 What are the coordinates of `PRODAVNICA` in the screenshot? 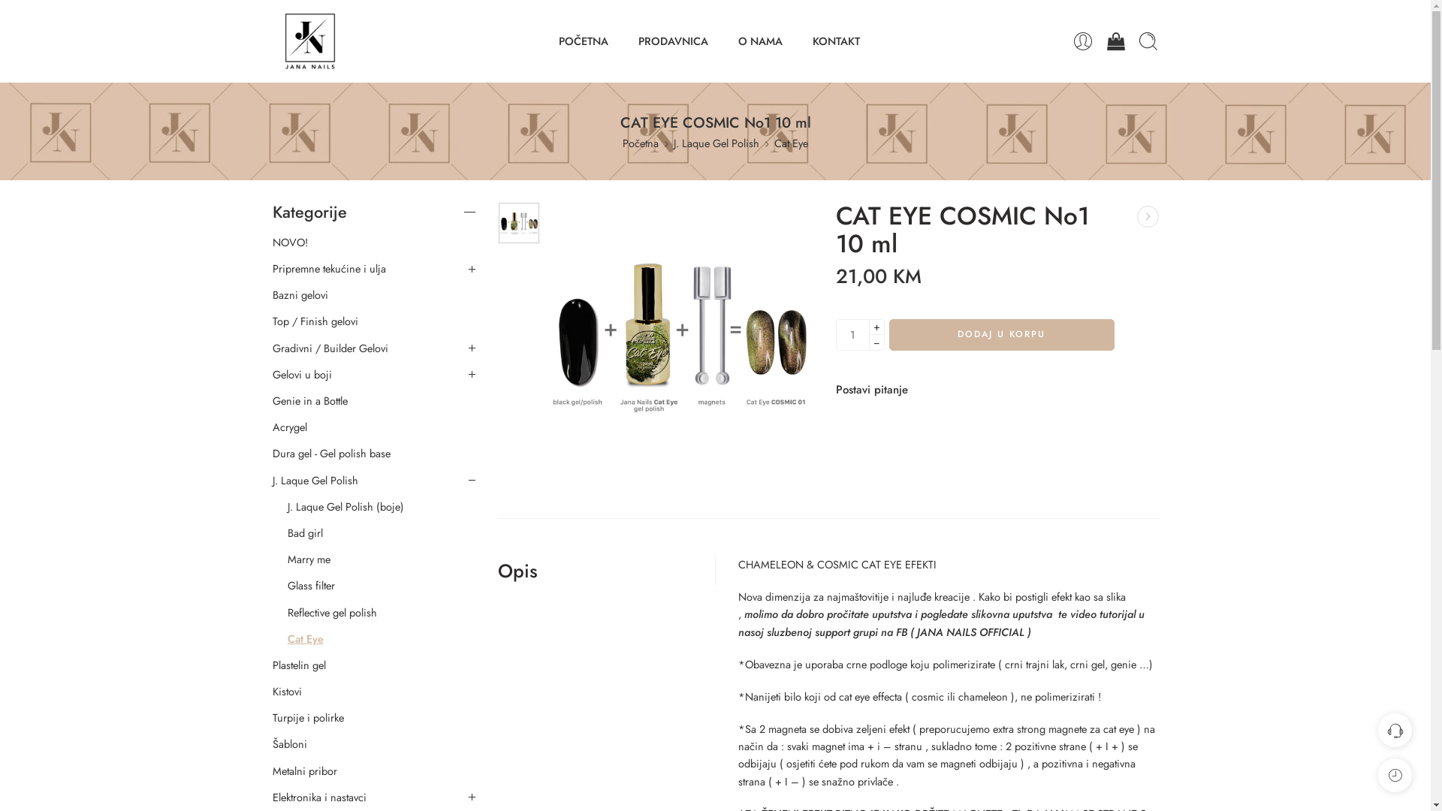 It's located at (673, 41).